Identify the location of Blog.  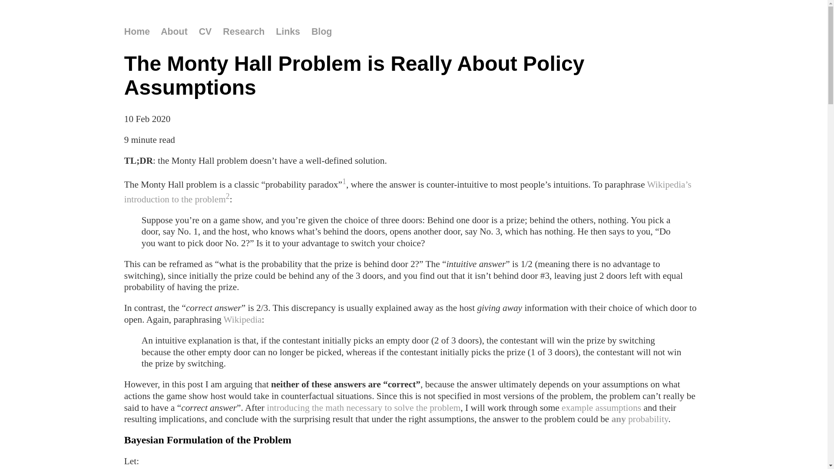
(321, 32).